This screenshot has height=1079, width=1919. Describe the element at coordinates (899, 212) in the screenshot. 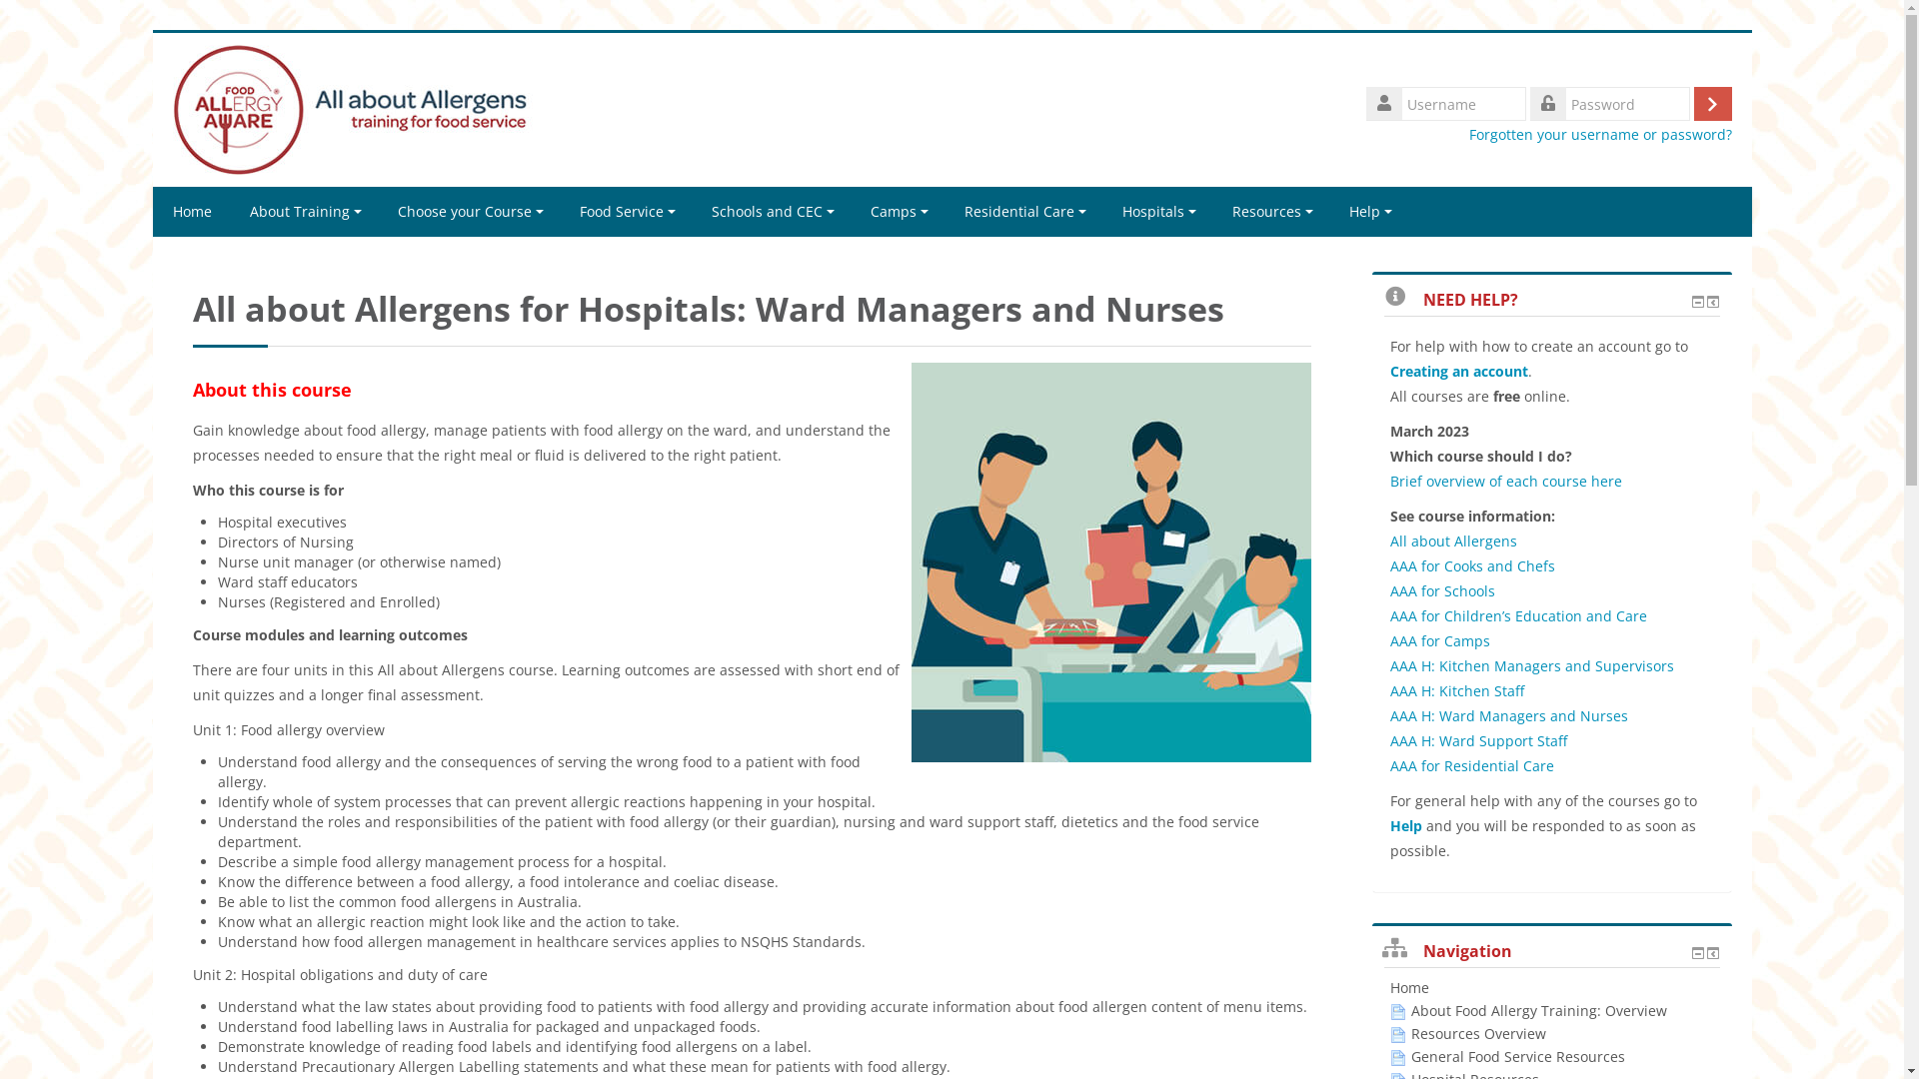

I see `Camps` at that location.